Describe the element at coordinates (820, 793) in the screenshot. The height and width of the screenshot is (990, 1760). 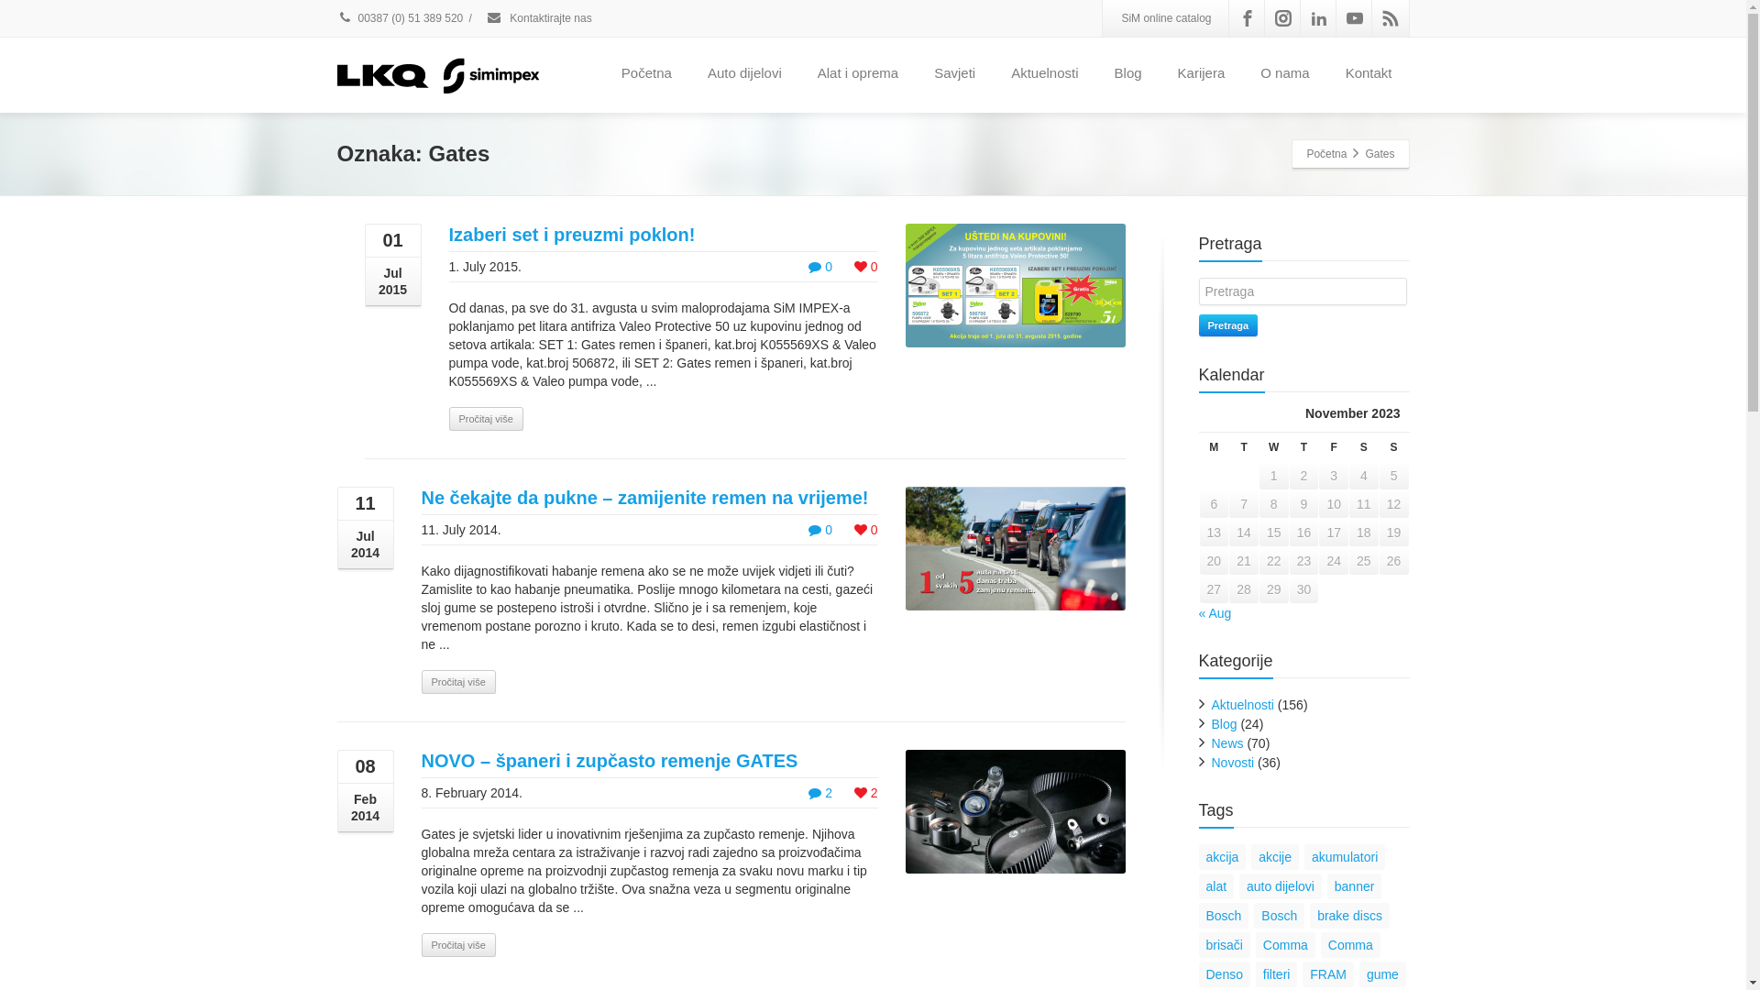
I see `2` at that location.